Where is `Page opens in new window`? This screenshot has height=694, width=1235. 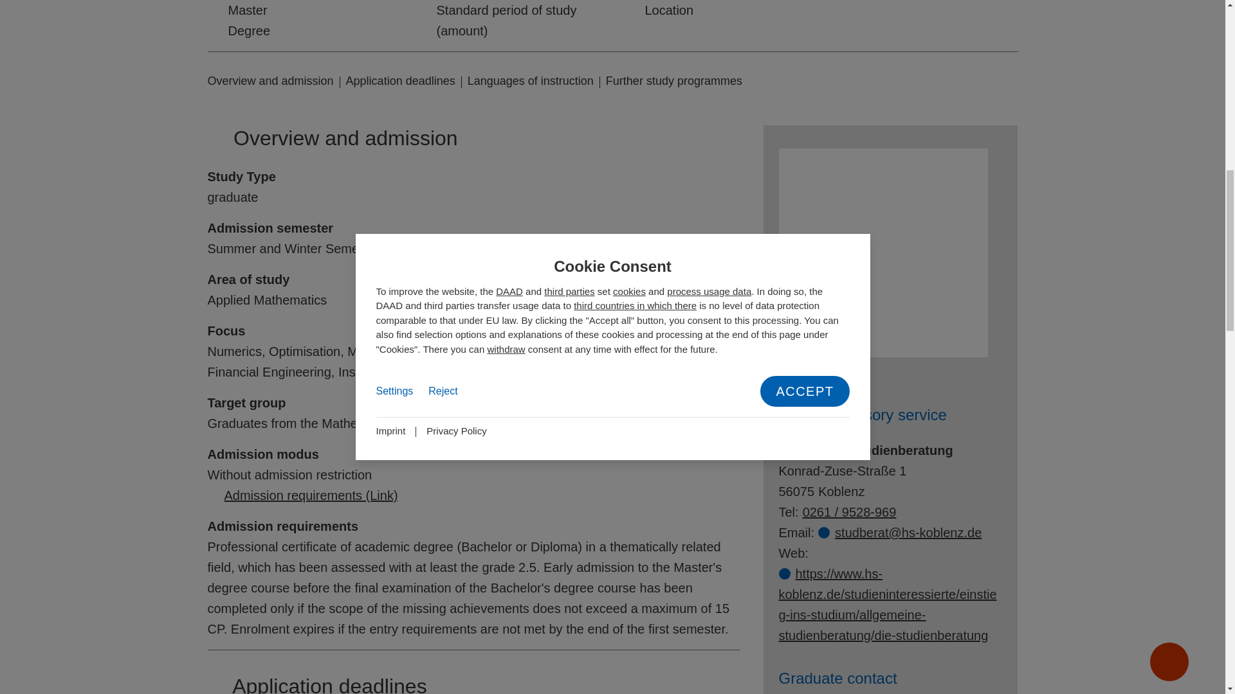 Page opens in new window is located at coordinates (302, 495).